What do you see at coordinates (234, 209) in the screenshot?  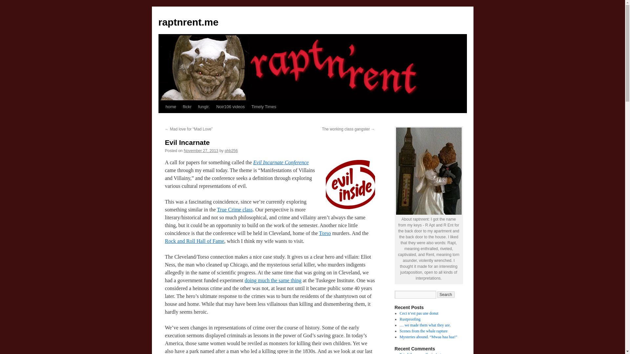 I see `True Crime class` at bounding box center [234, 209].